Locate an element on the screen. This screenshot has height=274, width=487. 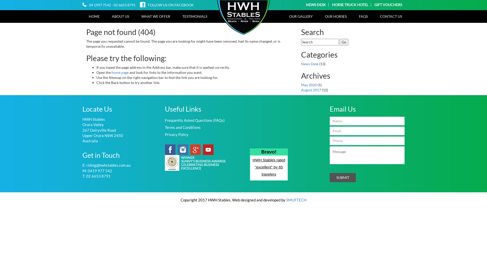
Privacy Policy is located at coordinates (177, 134).